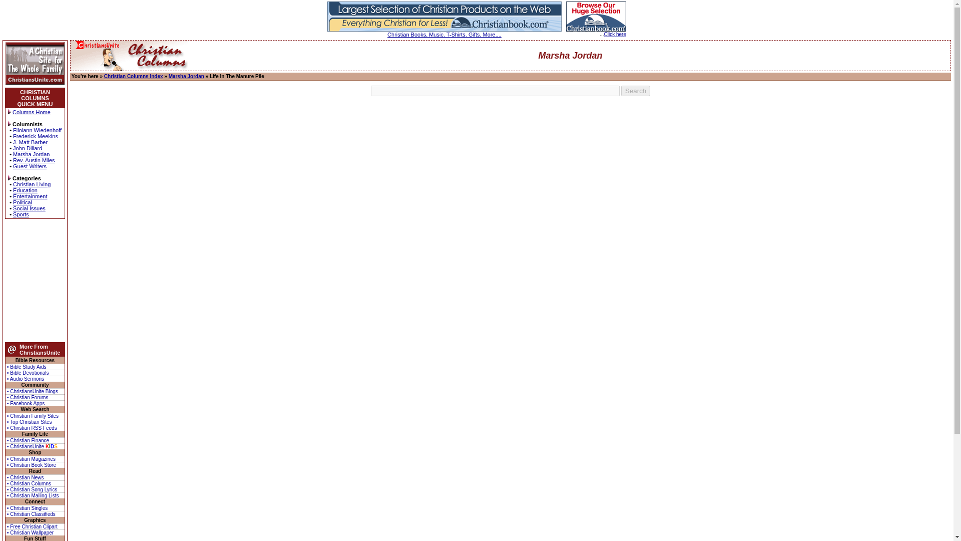 The image size is (961, 541). I want to click on Click here, so click(615, 34).